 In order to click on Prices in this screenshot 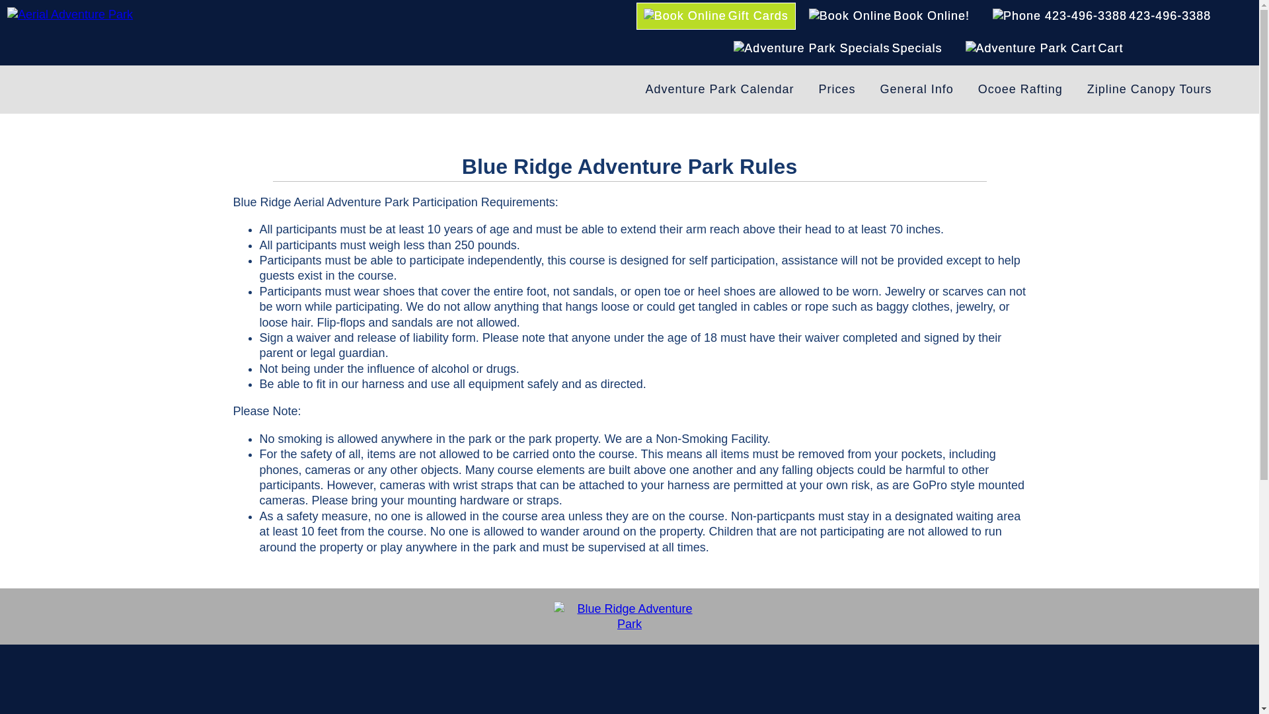, I will do `click(837, 89)`.